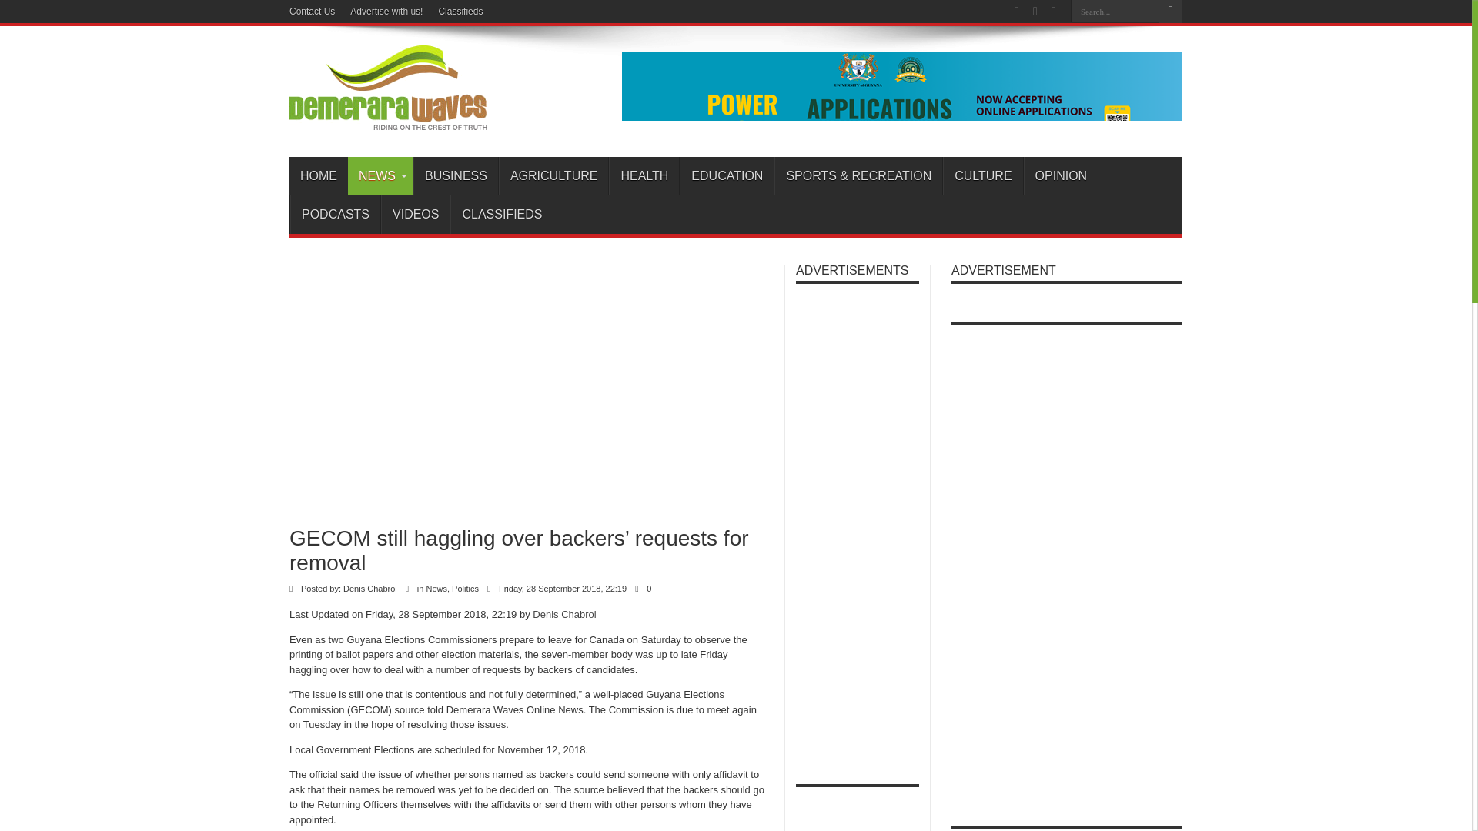 This screenshot has width=1478, height=831. I want to click on Search, so click(1170, 12).